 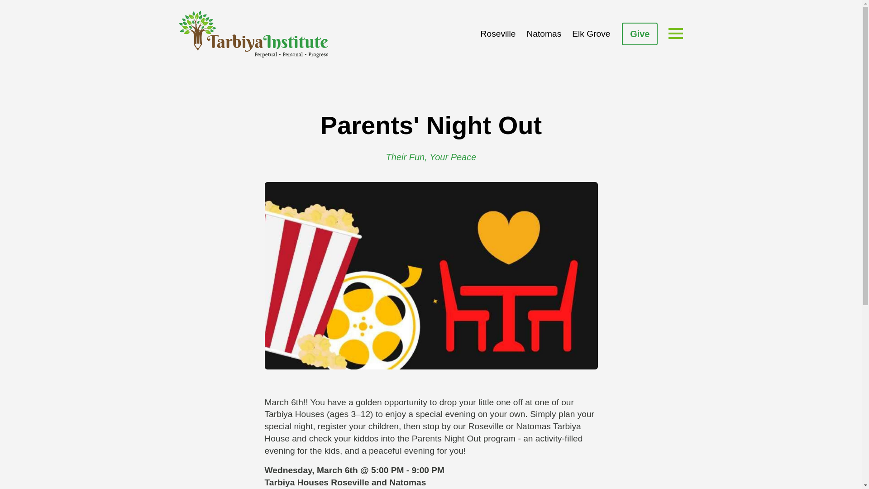 I want to click on Natomas, so click(x=543, y=34).